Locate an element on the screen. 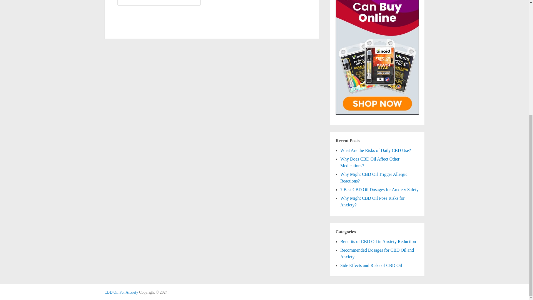 Image resolution: width=533 pixels, height=300 pixels. What Are the Risks of Daily CBD Use? is located at coordinates (376, 150).